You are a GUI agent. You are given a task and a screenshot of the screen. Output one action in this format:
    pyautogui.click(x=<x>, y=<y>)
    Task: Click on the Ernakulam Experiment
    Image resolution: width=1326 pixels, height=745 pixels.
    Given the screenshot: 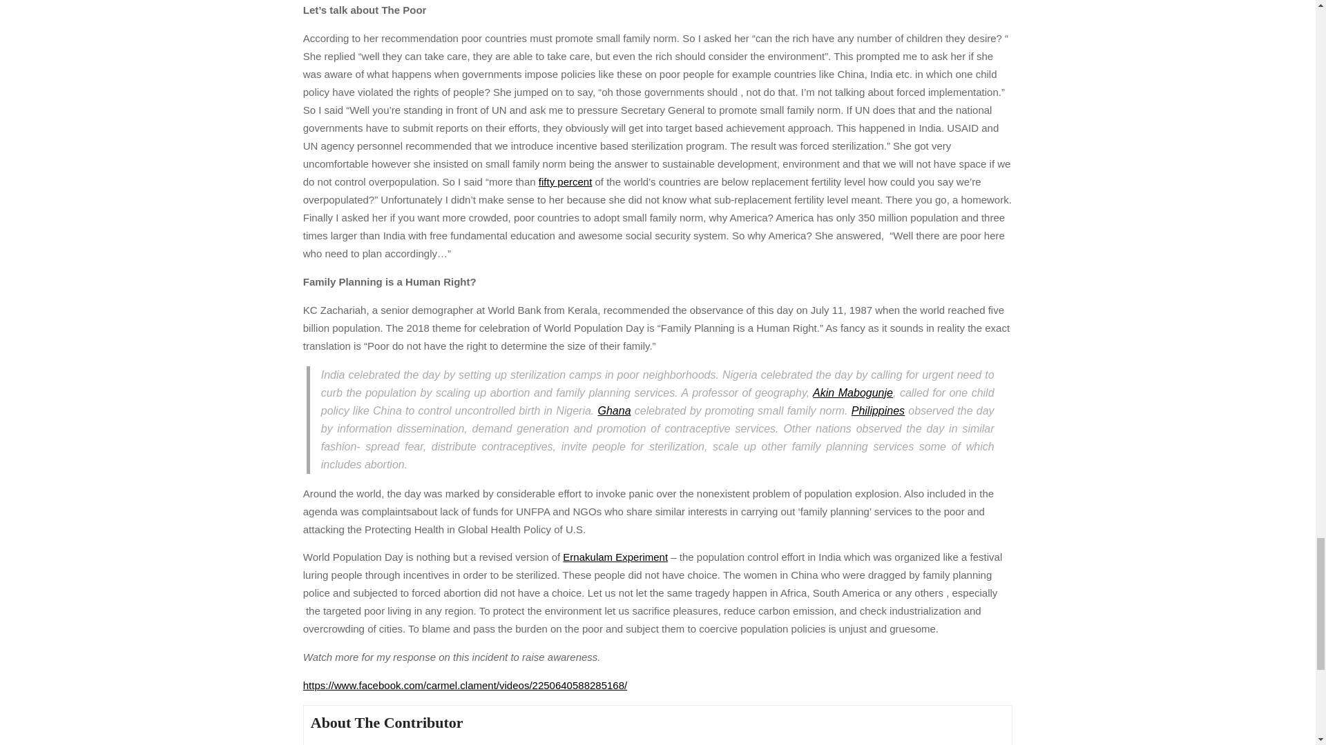 What is the action you would take?
    pyautogui.click(x=615, y=557)
    